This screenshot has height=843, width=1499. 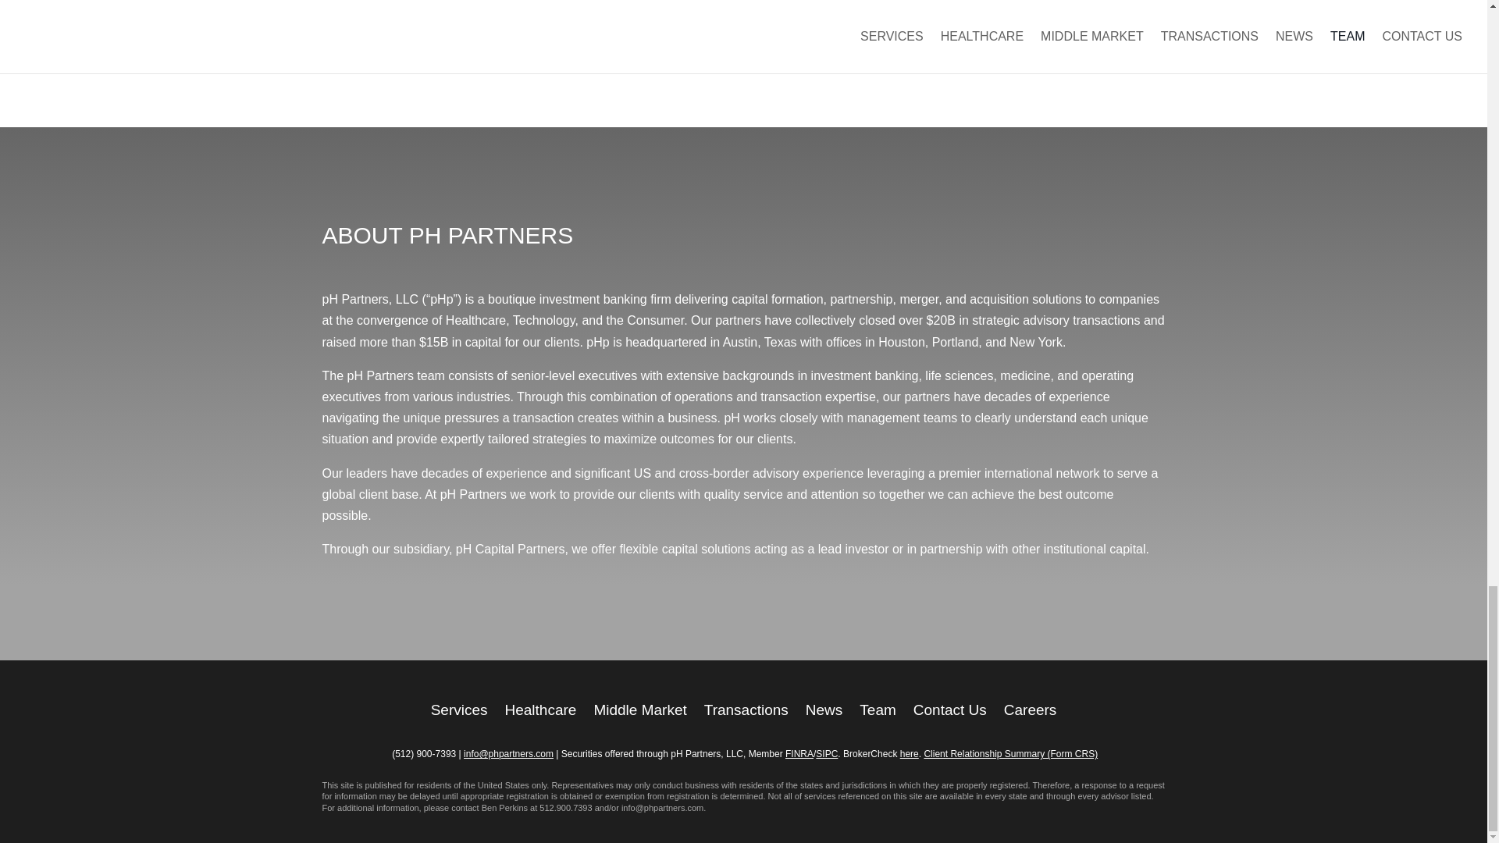 I want to click on Careers, so click(x=1031, y=707).